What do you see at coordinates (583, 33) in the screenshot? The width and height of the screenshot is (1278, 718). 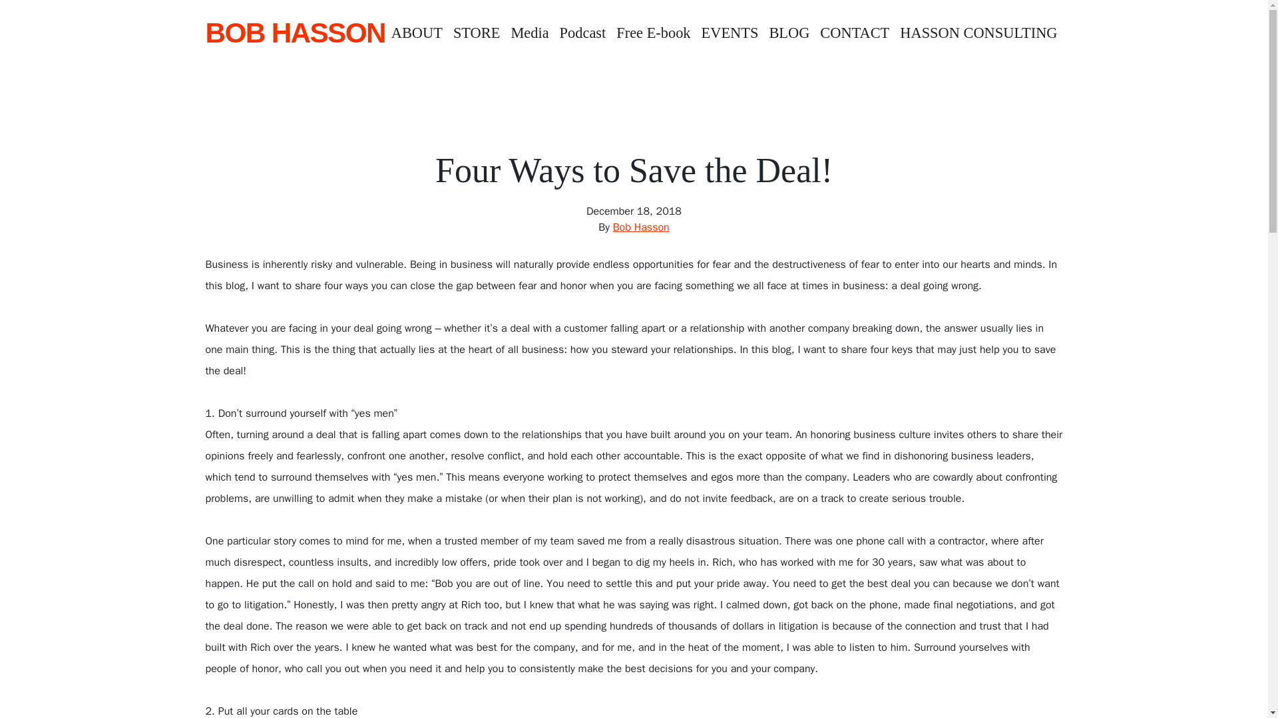 I see `Podcast` at bounding box center [583, 33].